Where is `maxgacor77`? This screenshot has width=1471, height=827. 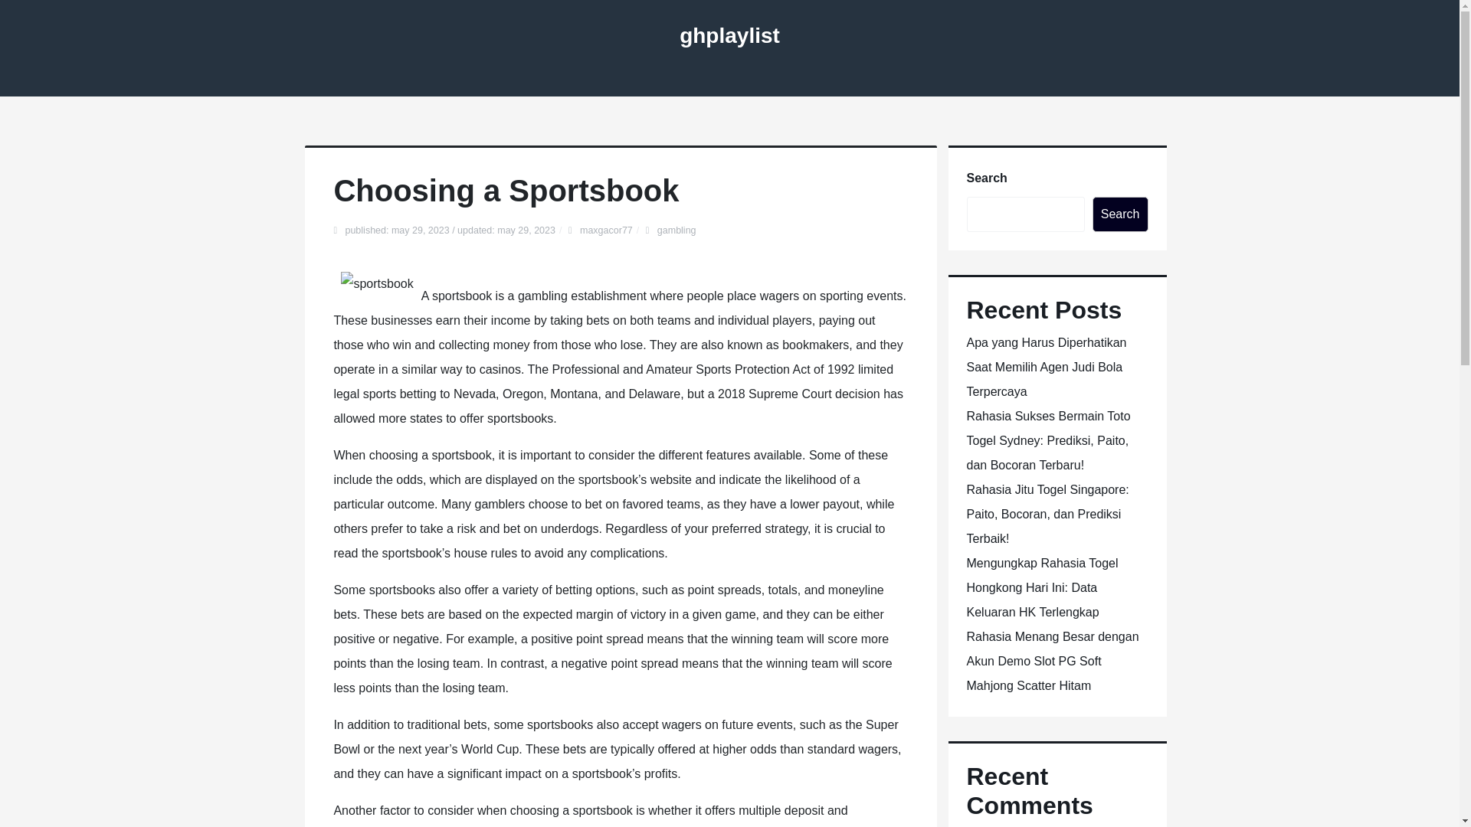 maxgacor77 is located at coordinates (605, 230).